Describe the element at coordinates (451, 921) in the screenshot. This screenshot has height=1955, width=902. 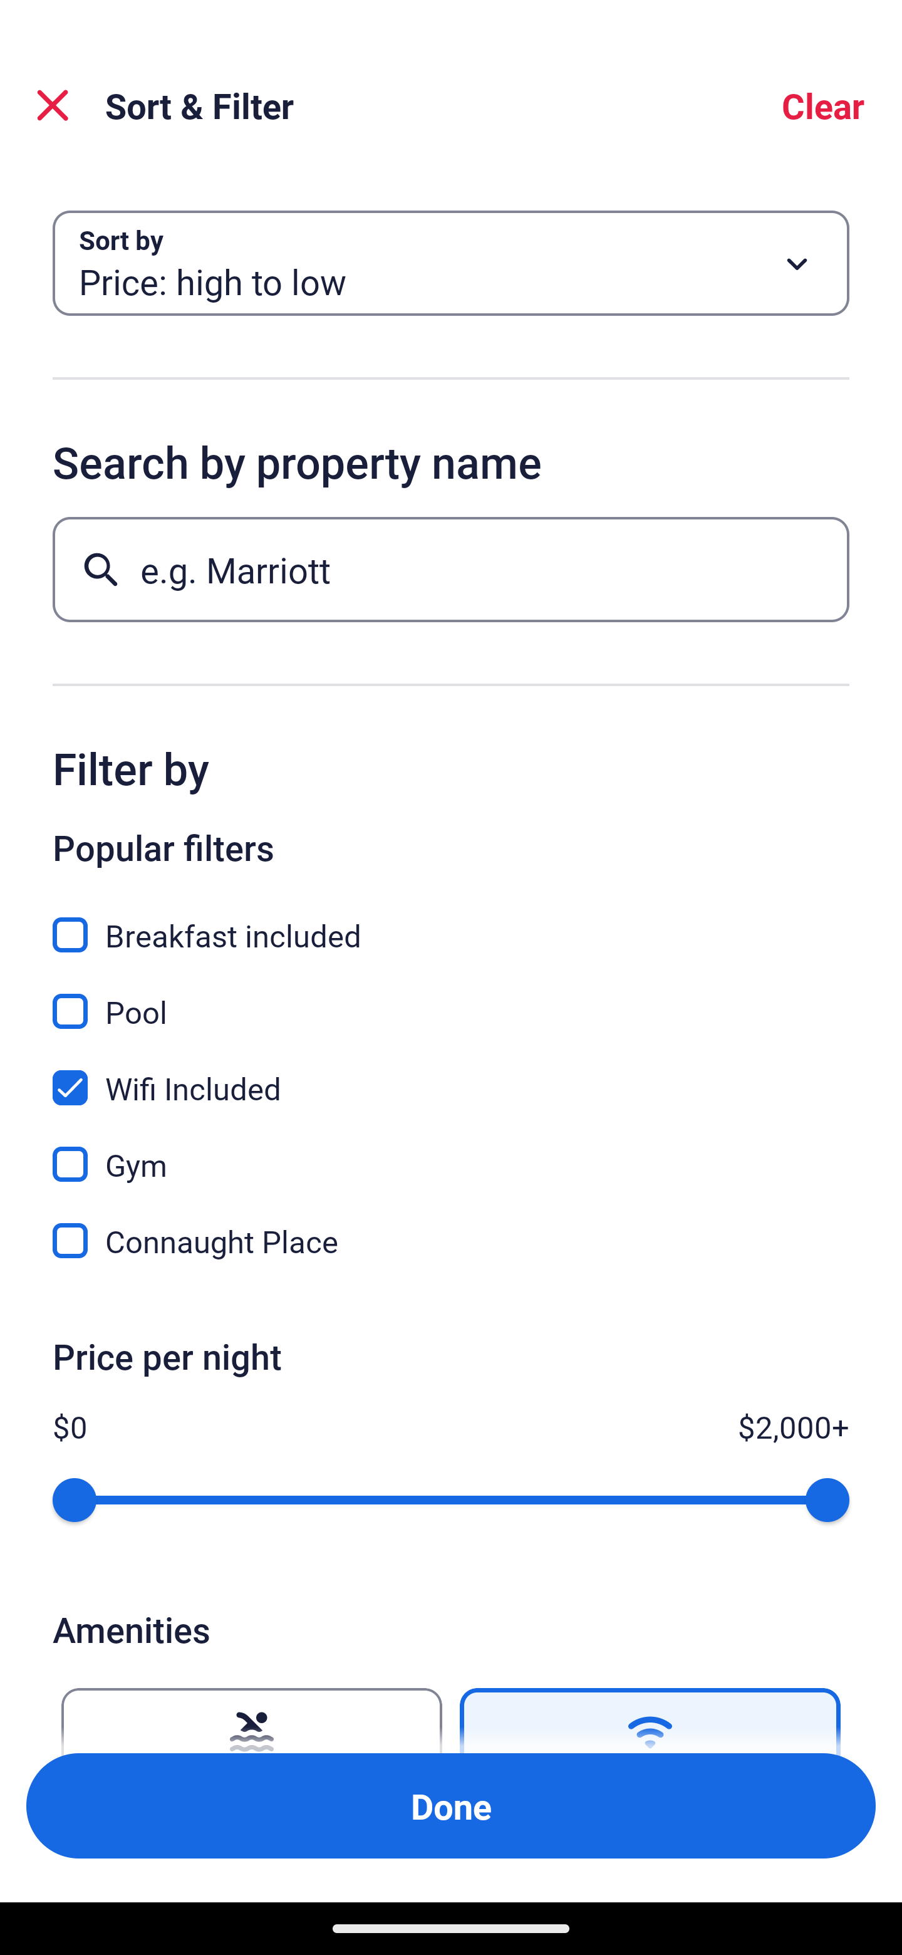
I see `Breakfast included, Breakfast included` at that location.